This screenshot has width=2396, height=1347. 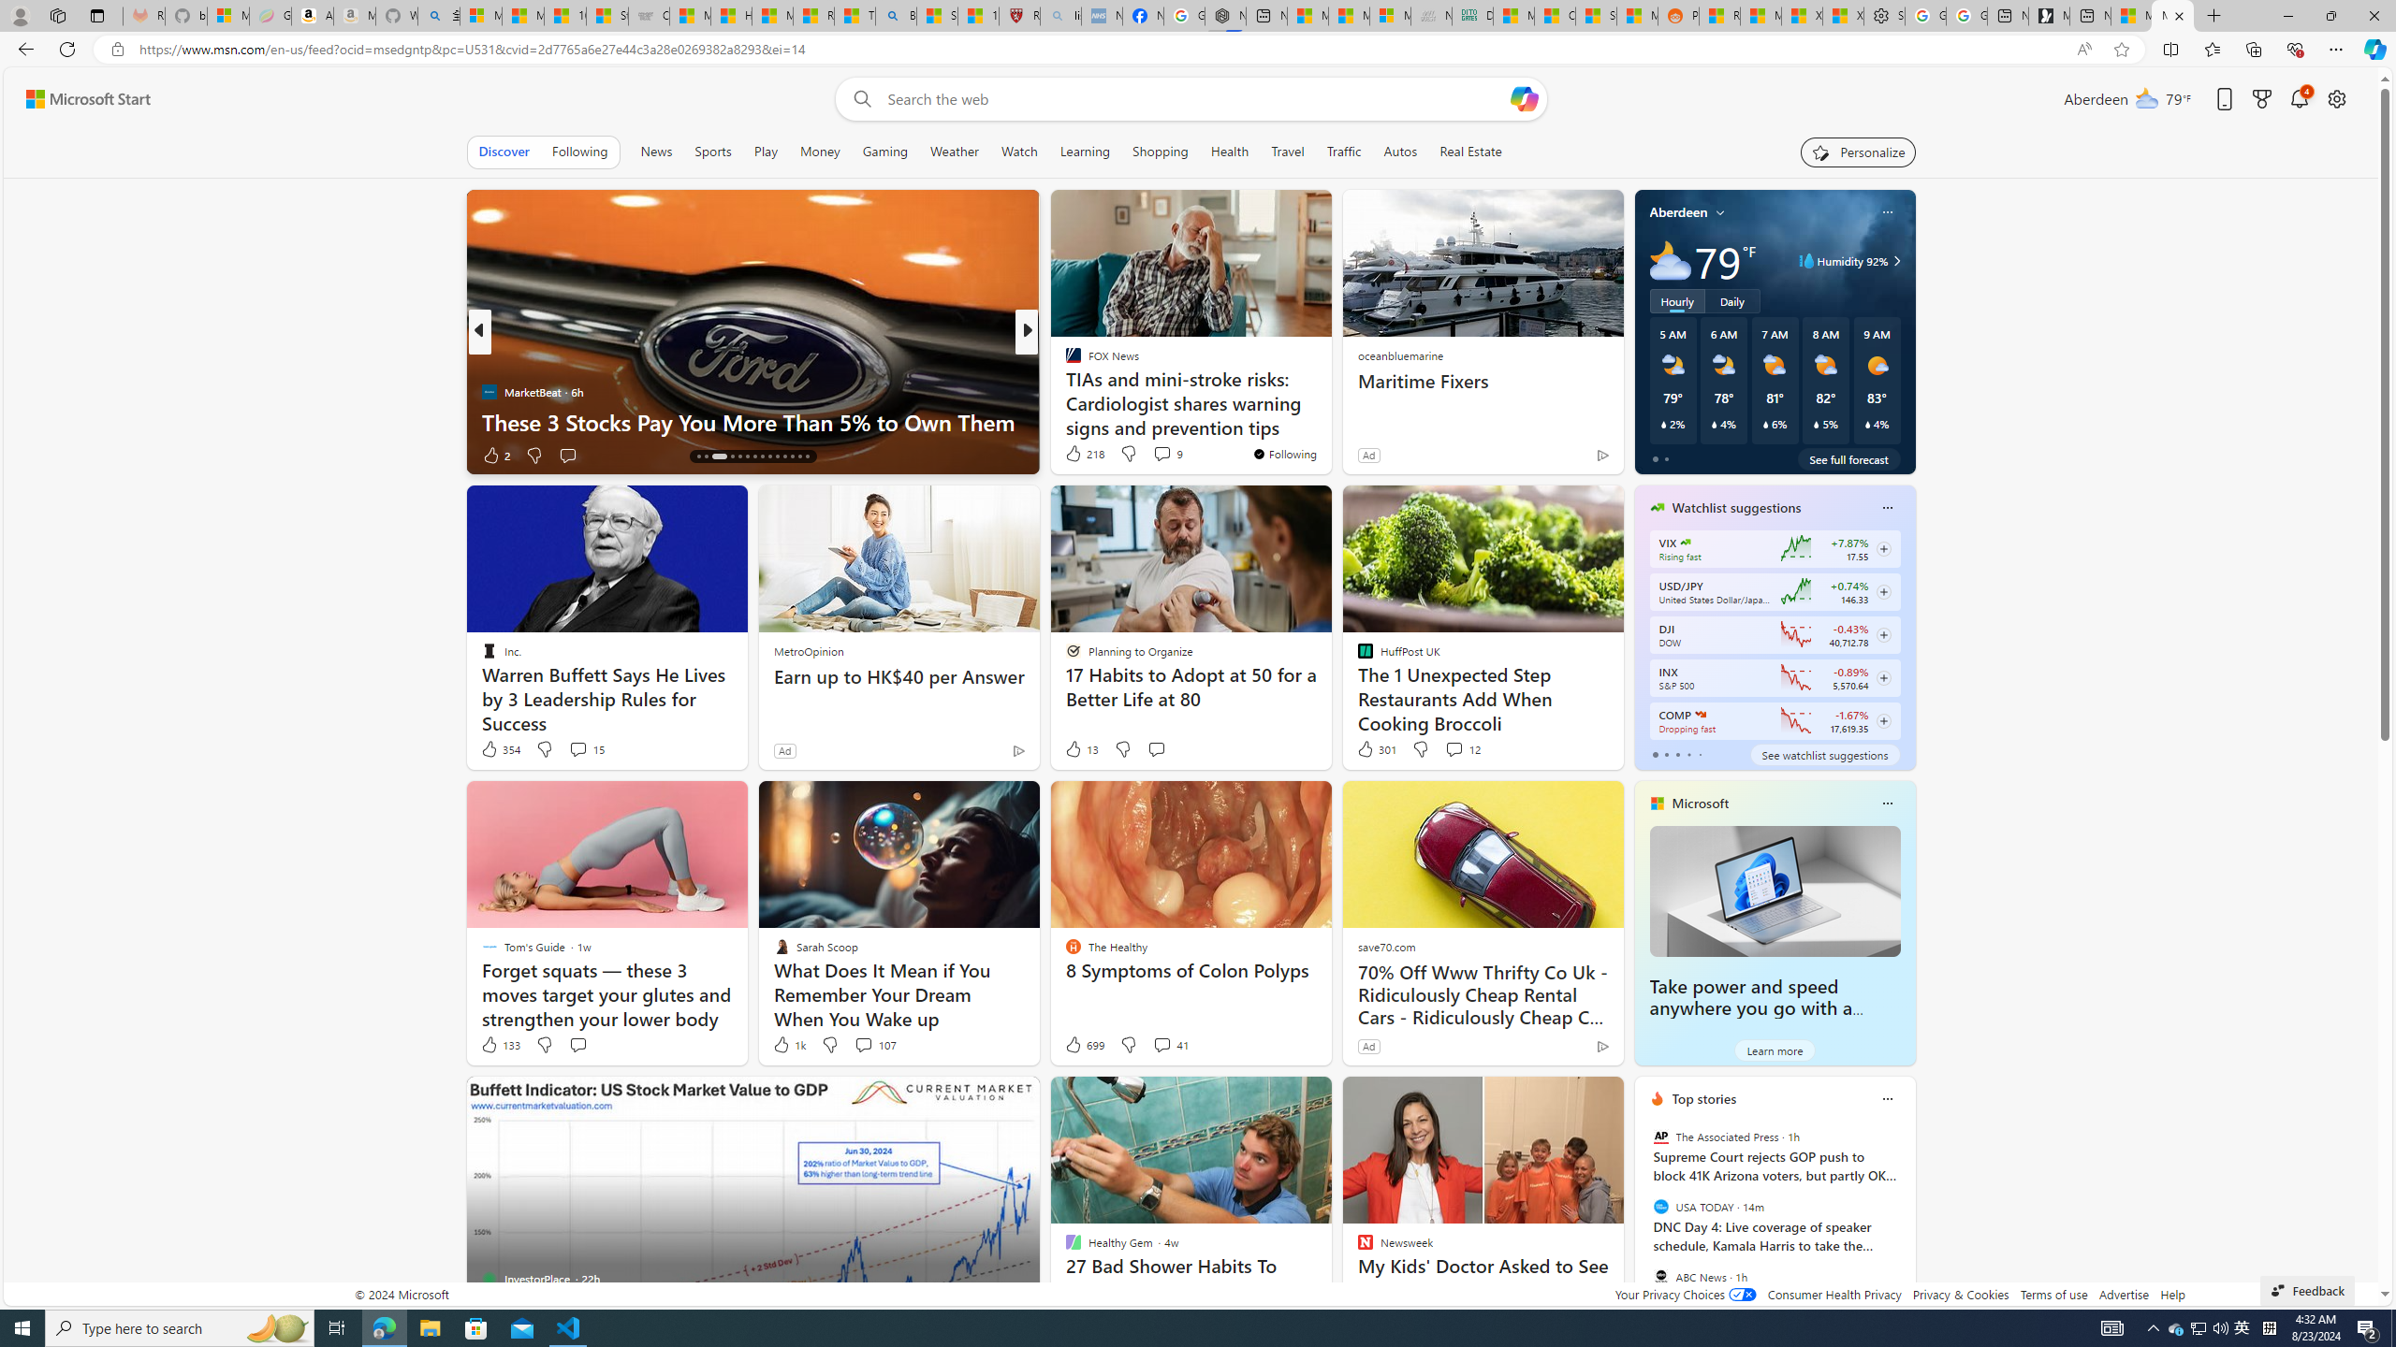 What do you see at coordinates (1328, 421) in the screenshot?
I see `2024 Promotion - Book Here` at bounding box center [1328, 421].